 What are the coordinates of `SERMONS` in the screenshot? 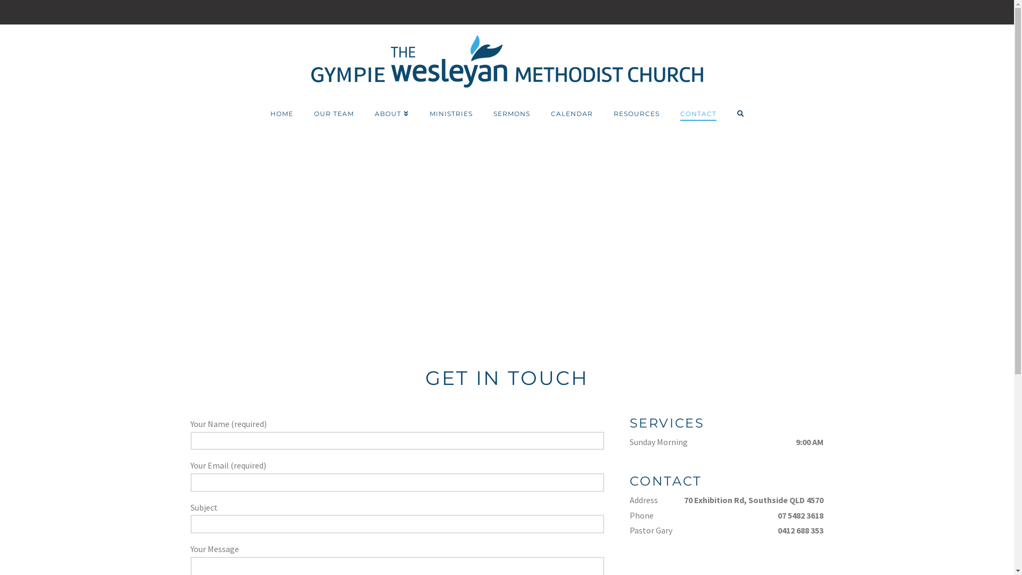 It's located at (512, 114).